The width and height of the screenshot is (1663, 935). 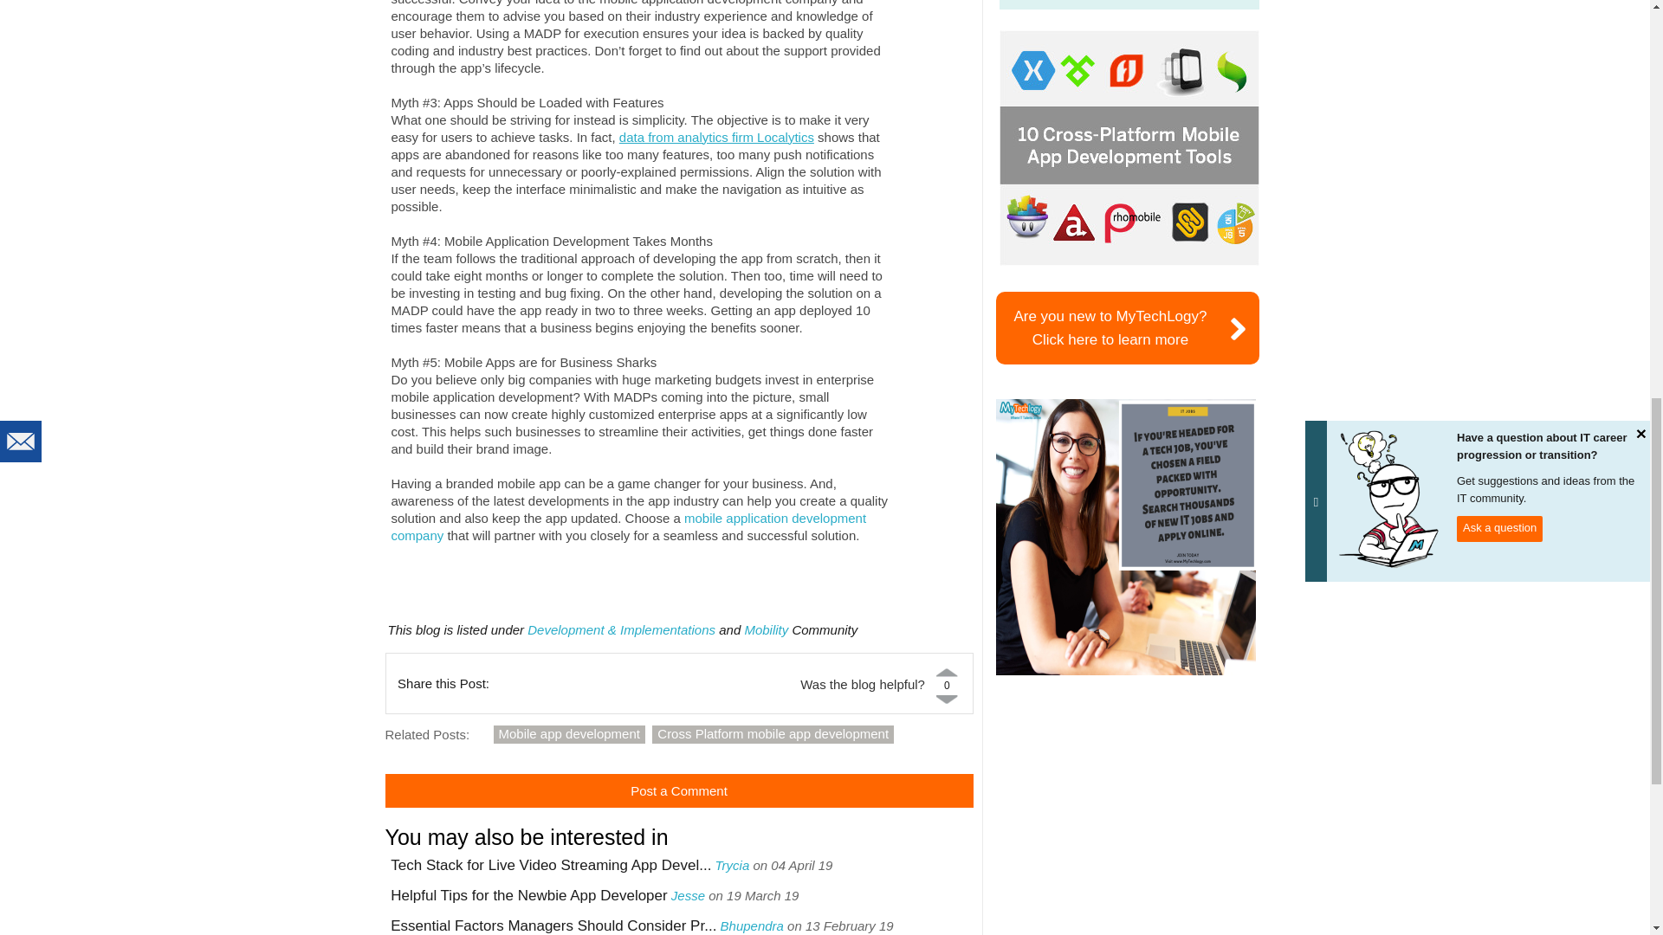 What do you see at coordinates (734, 865) in the screenshot?
I see `Trycia` at bounding box center [734, 865].